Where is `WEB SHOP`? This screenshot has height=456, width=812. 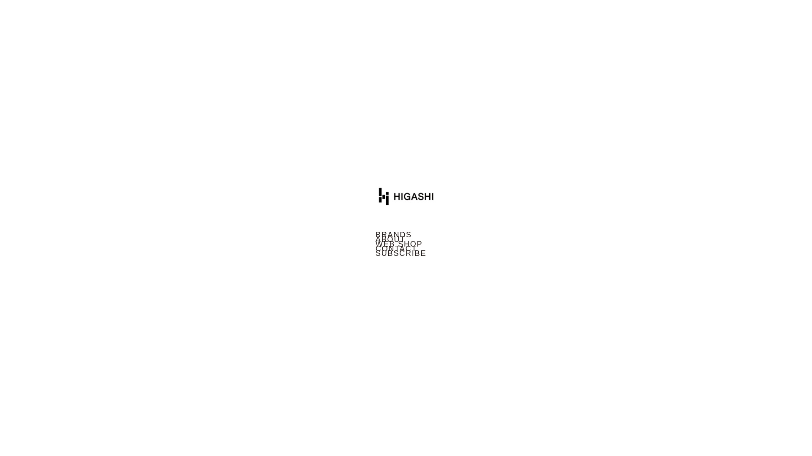 WEB SHOP is located at coordinates (406, 244).